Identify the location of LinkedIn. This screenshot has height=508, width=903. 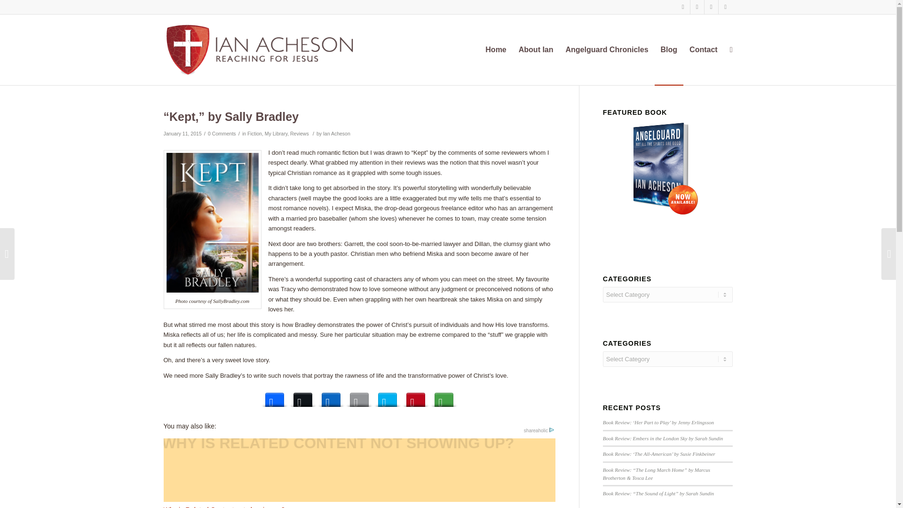
(331, 397).